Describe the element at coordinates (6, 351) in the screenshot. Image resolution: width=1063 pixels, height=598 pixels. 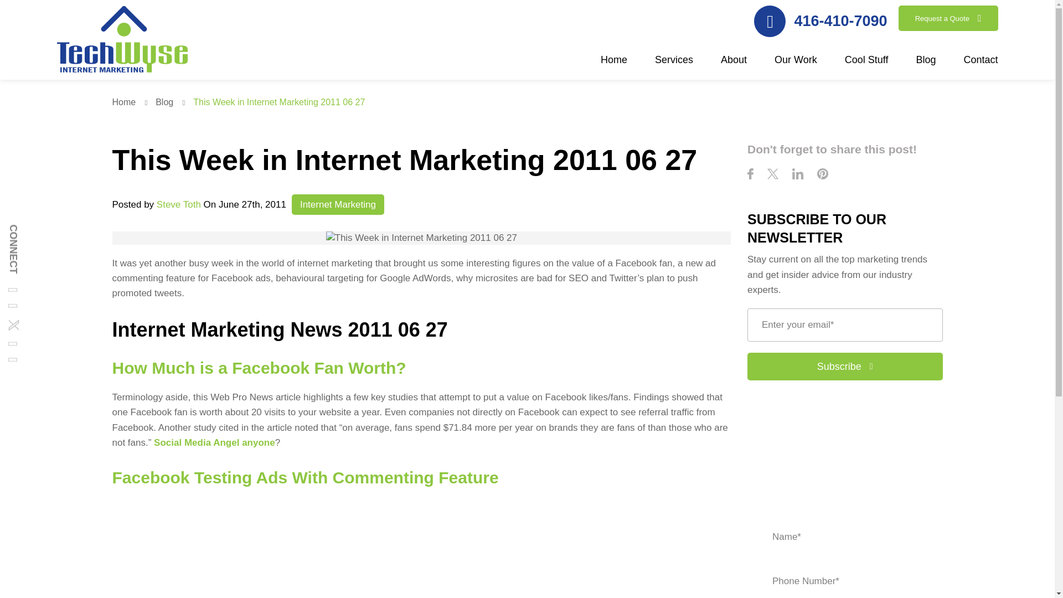
I see `LinkedIn` at that location.